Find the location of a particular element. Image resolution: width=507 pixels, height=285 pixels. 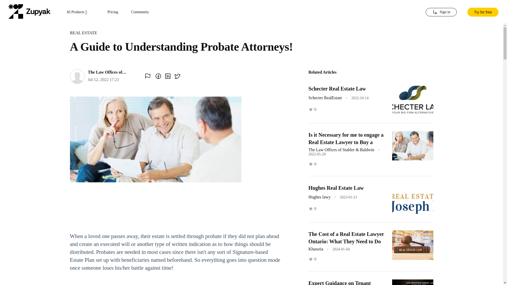

Hughes Real Estate Law is located at coordinates (336, 188).